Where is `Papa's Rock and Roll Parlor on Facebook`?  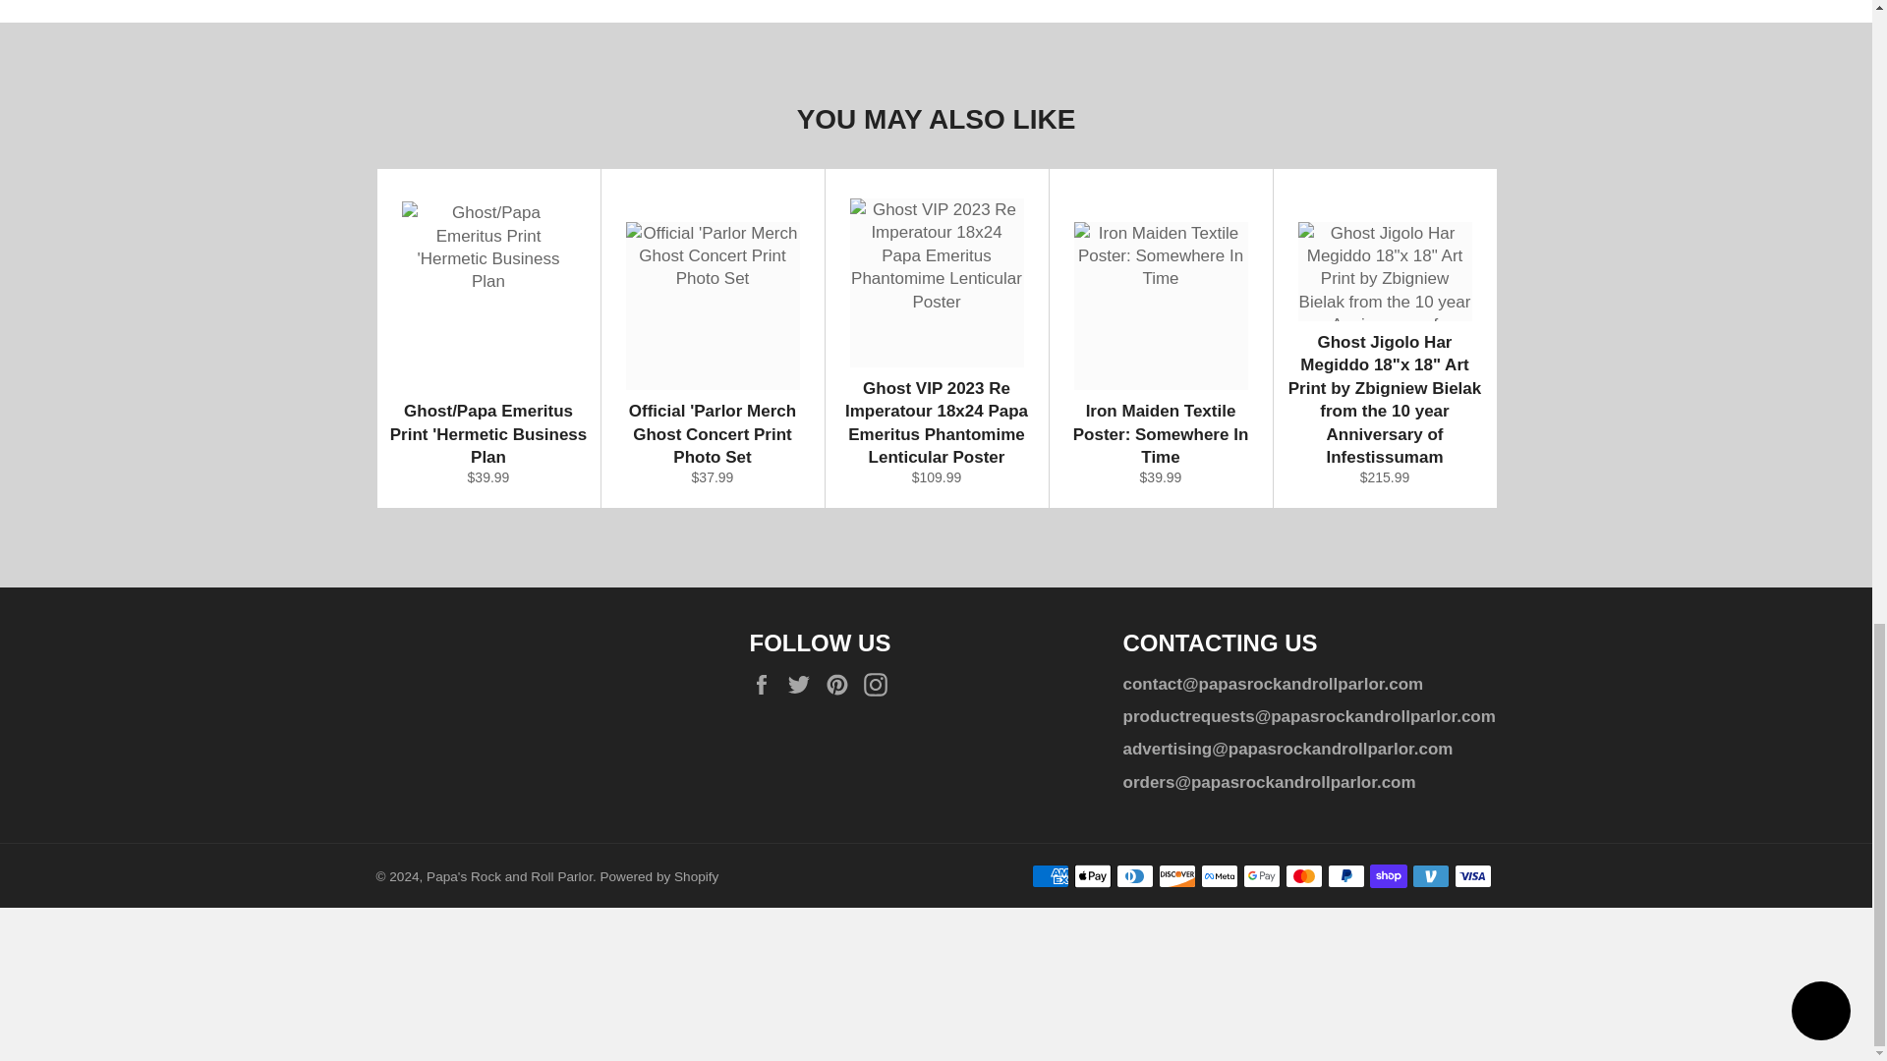 Papa's Rock and Roll Parlor on Facebook is located at coordinates (766, 684).